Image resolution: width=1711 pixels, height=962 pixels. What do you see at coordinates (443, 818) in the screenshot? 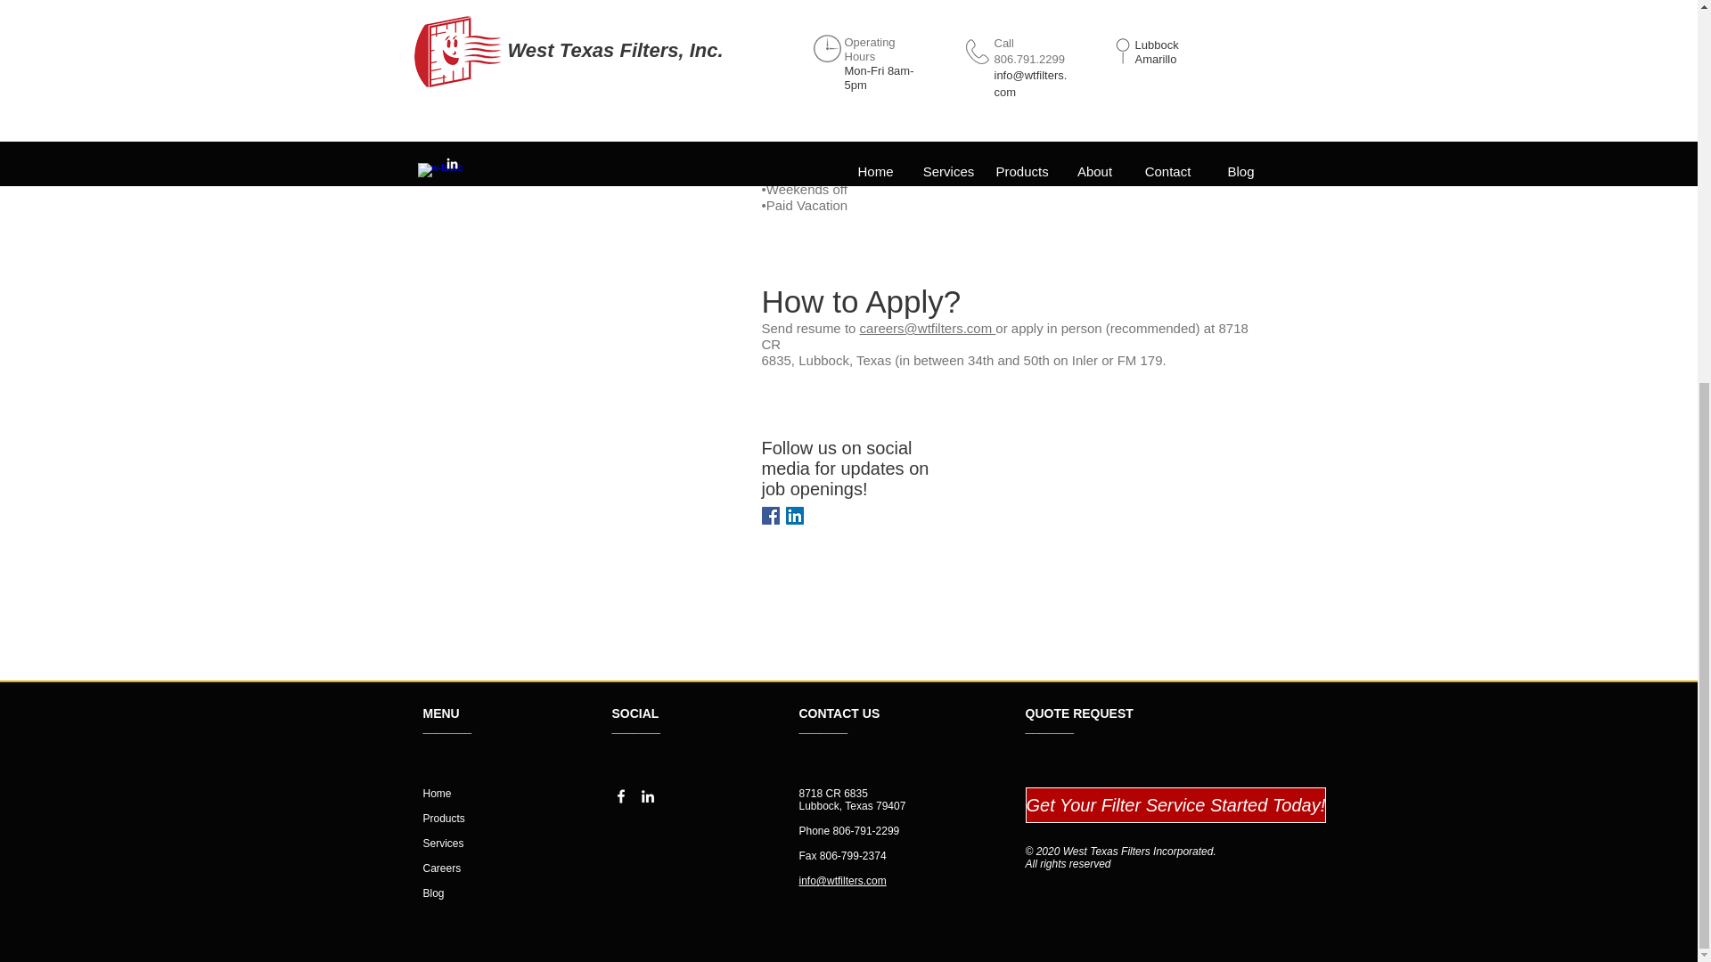
I see `Products` at bounding box center [443, 818].